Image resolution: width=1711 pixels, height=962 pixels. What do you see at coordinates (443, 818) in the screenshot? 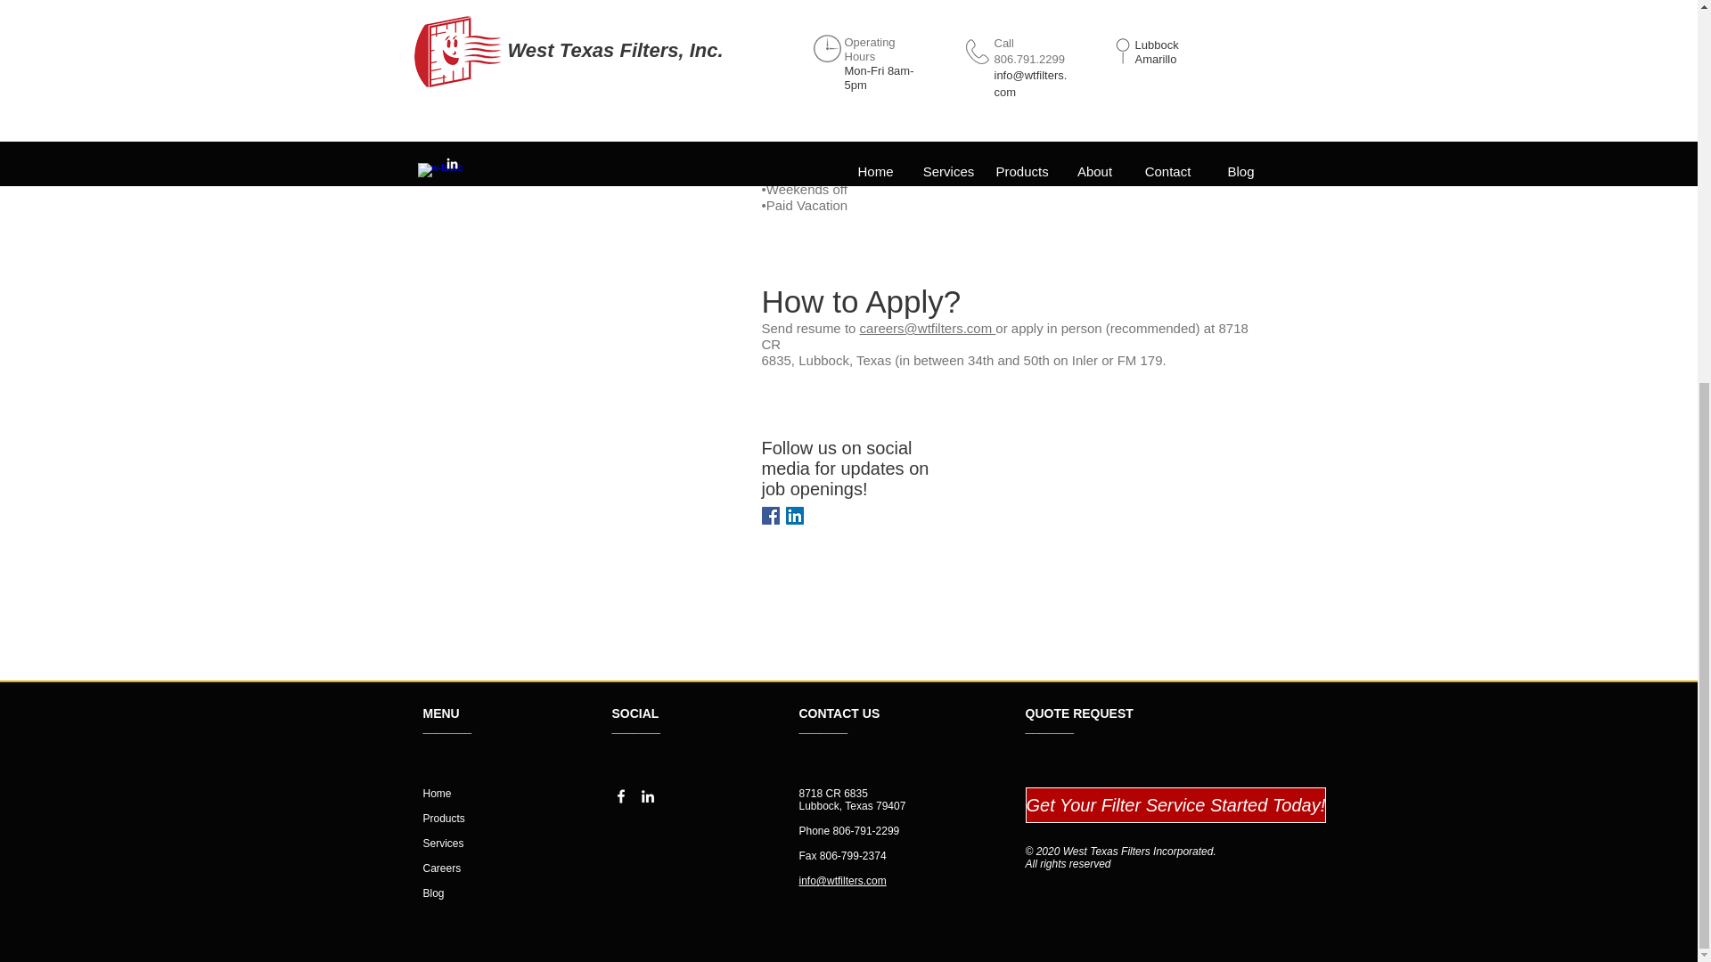
I see `Products` at bounding box center [443, 818].